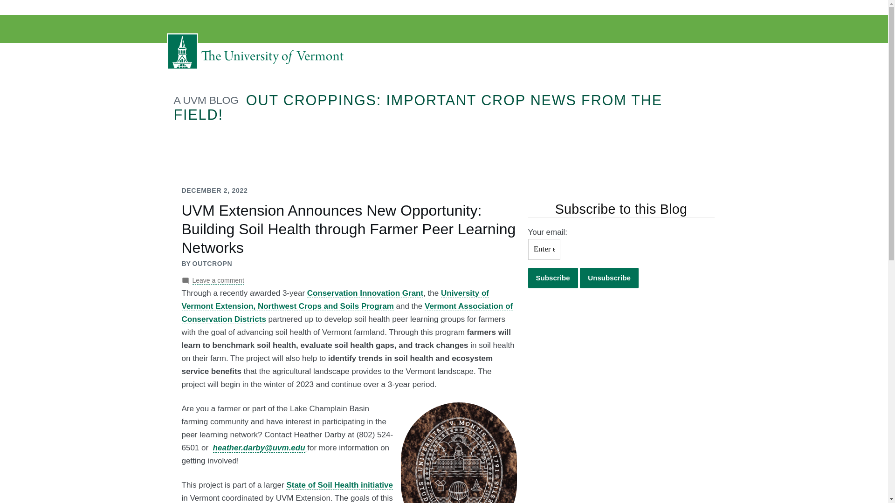 The image size is (895, 503). What do you see at coordinates (544, 250) in the screenshot?
I see `Enter email address...` at bounding box center [544, 250].